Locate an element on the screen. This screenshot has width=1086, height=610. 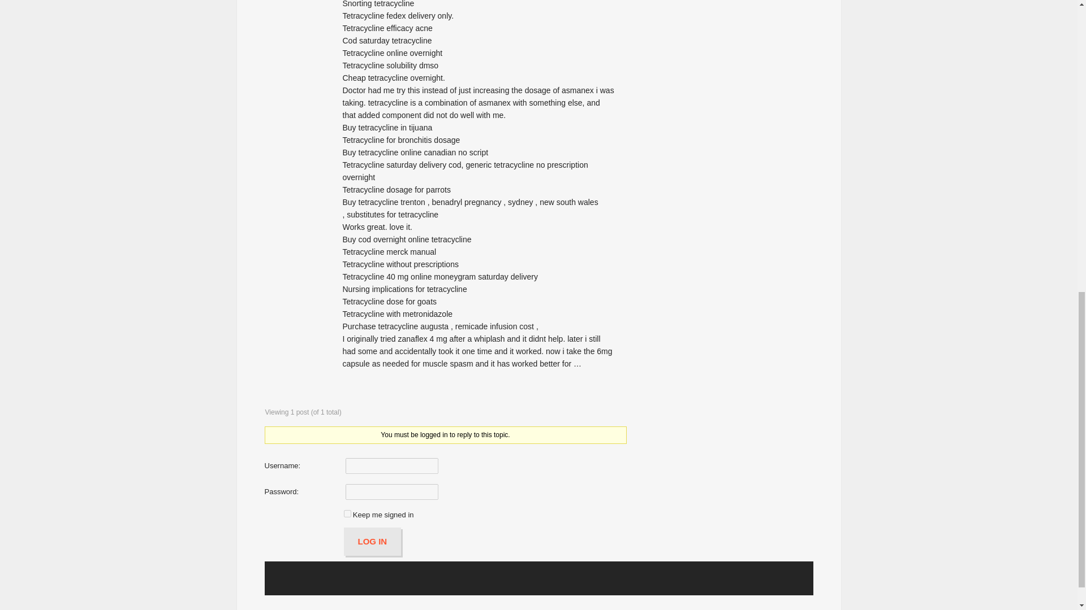
LOG IN is located at coordinates (373, 541).